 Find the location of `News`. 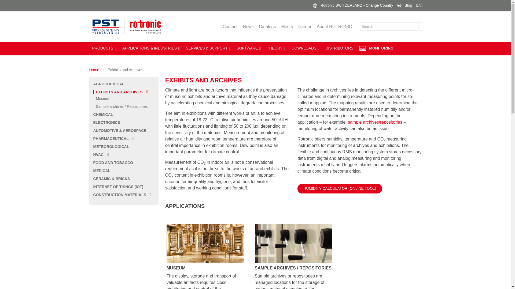

News is located at coordinates (248, 26).